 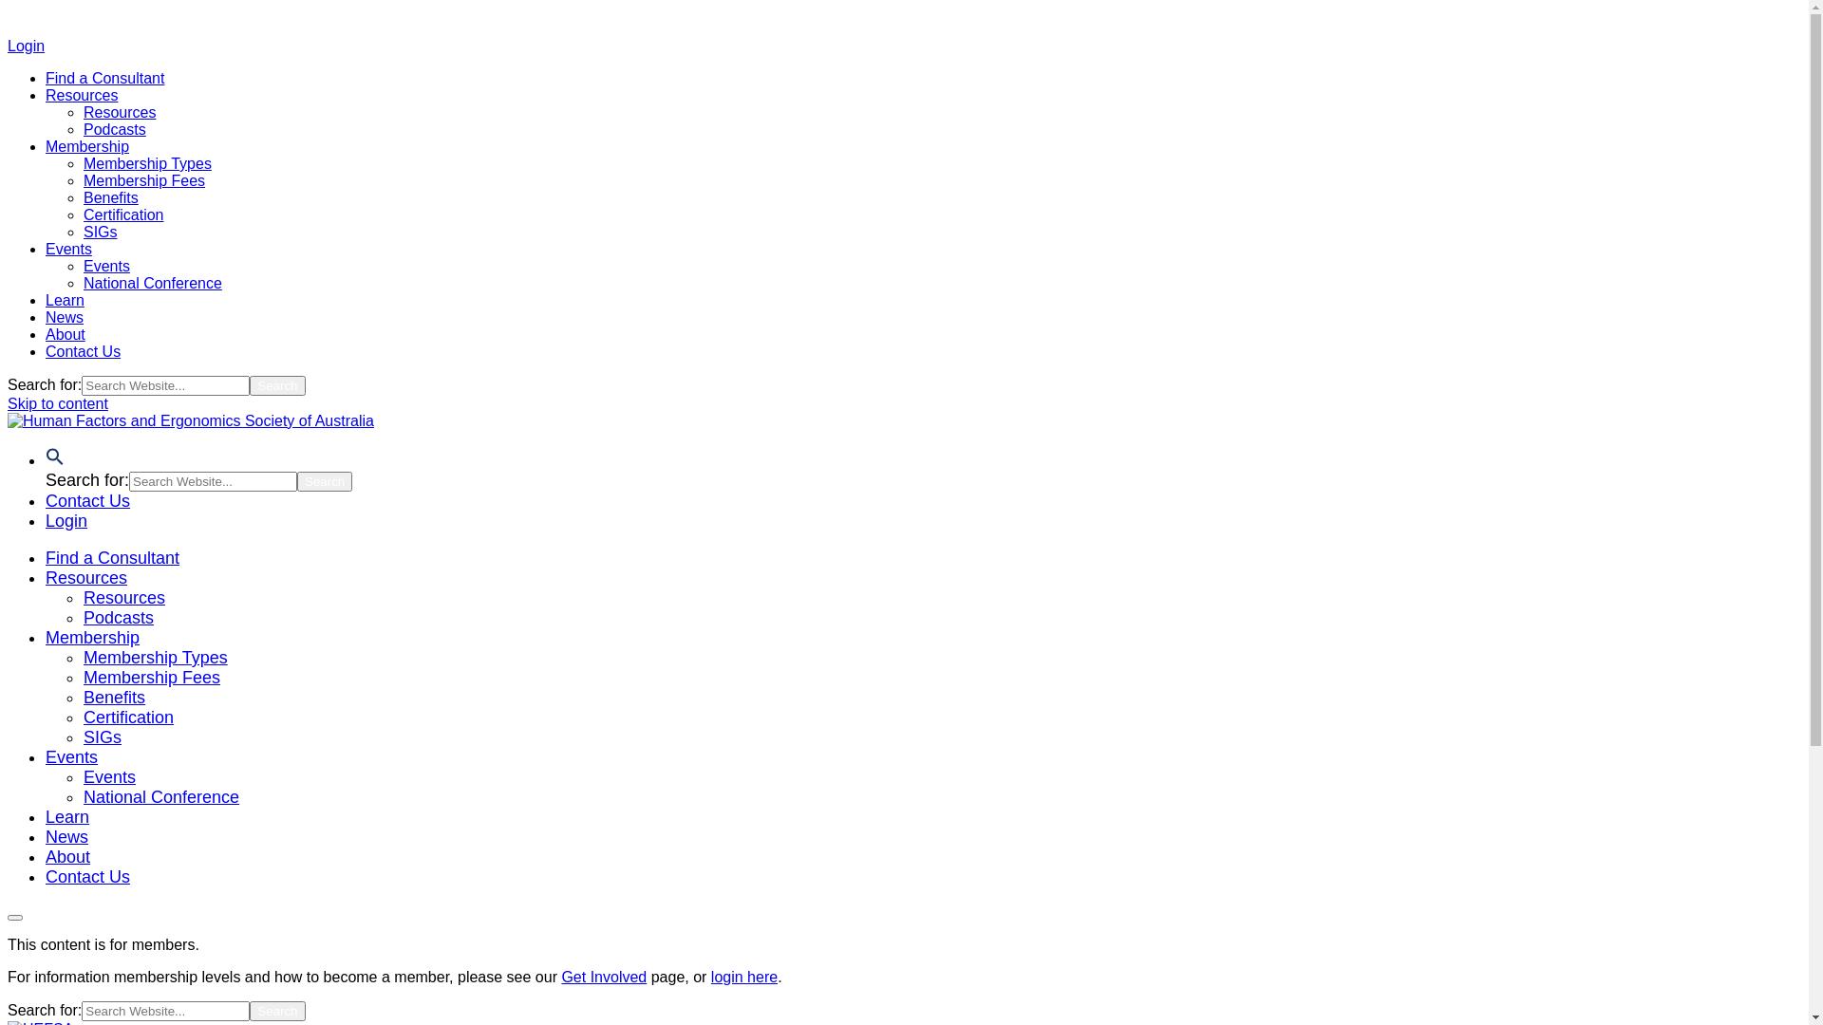 I want to click on News, so click(x=65, y=317).